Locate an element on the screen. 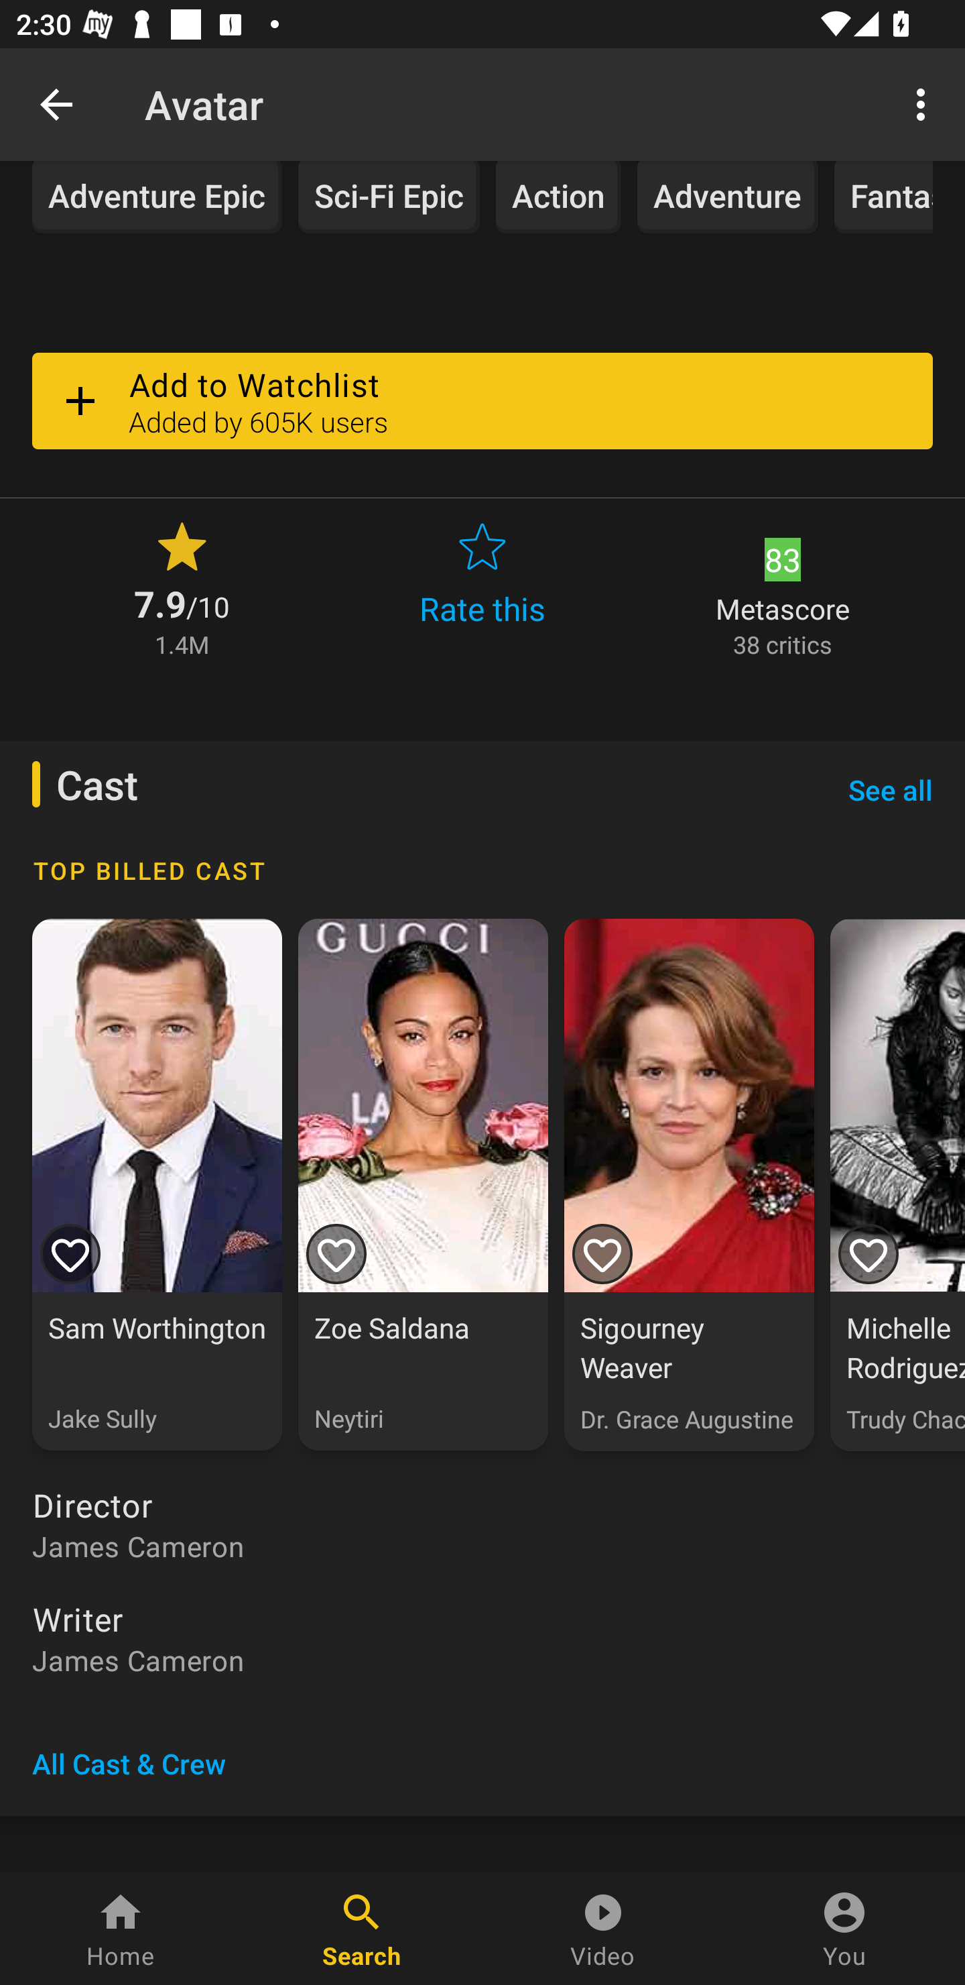  Adventure Epic is located at coordinates (157, 197).